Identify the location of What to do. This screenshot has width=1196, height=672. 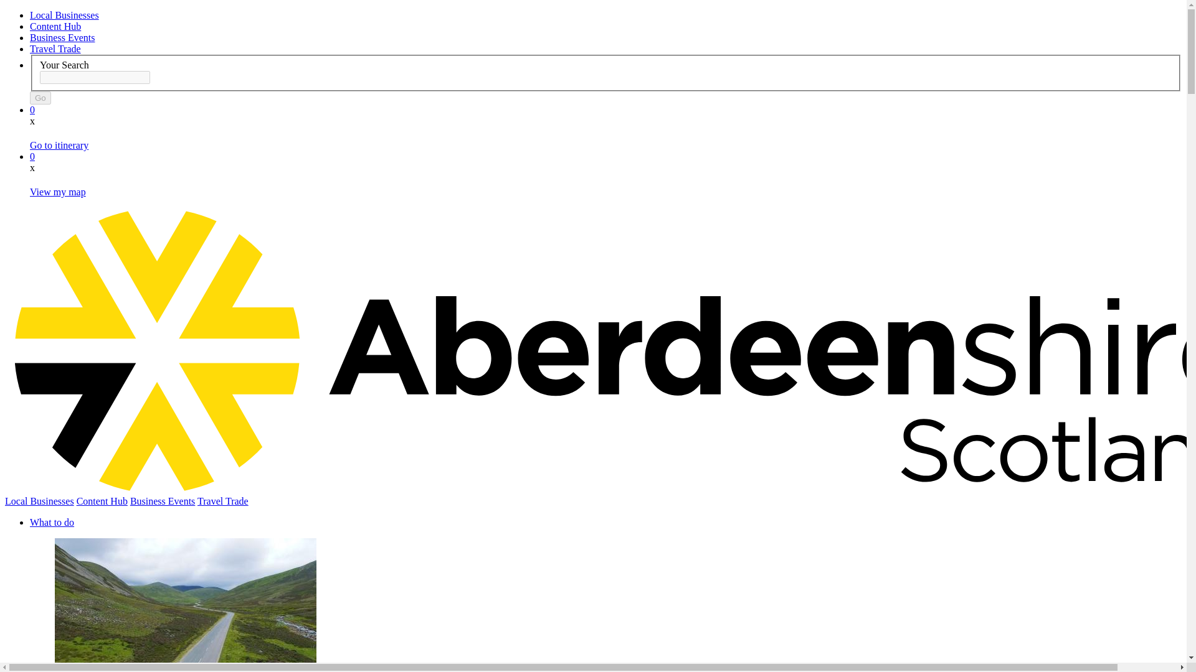
(52, 521).